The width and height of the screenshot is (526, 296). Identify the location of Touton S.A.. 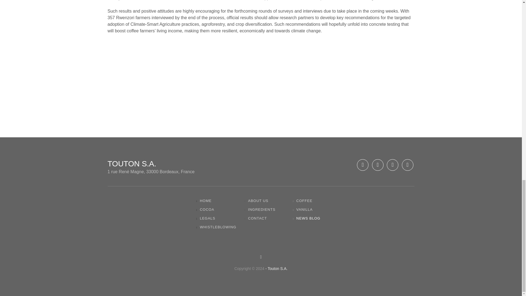
(277, 269).